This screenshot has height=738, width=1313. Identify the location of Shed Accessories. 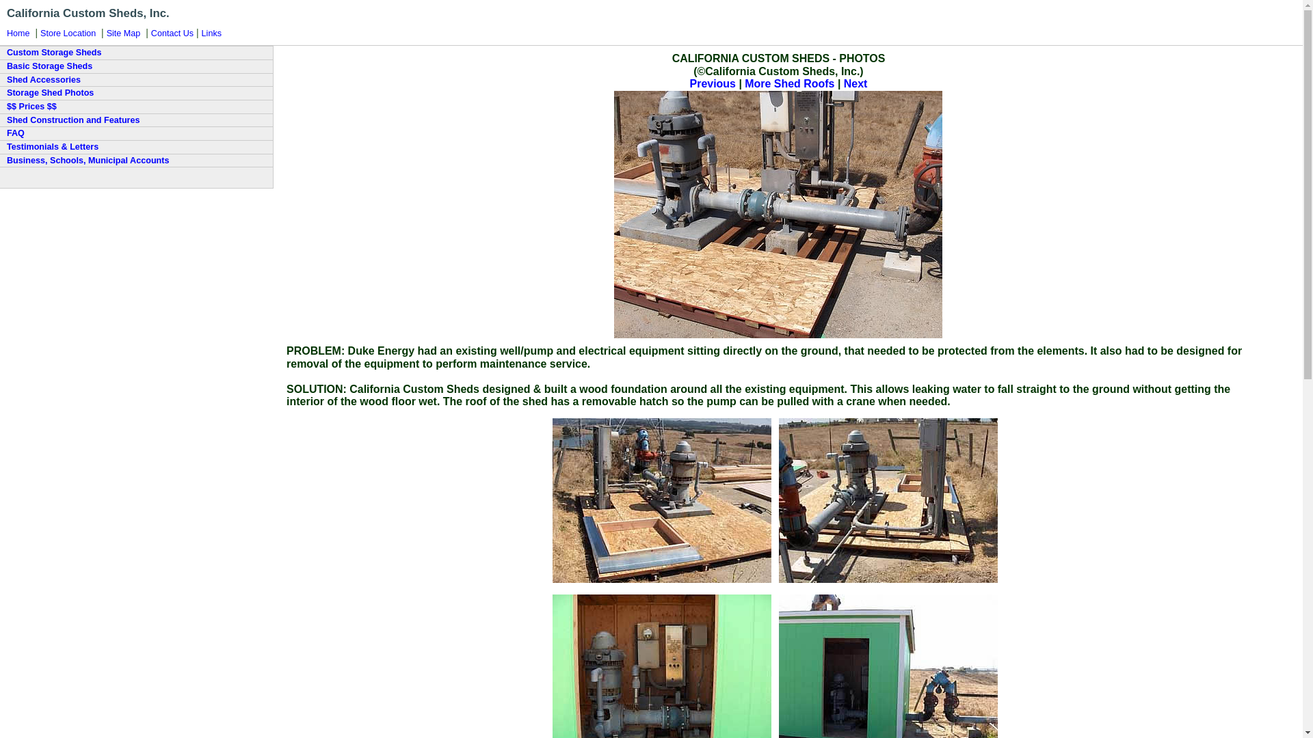
(137, 79).